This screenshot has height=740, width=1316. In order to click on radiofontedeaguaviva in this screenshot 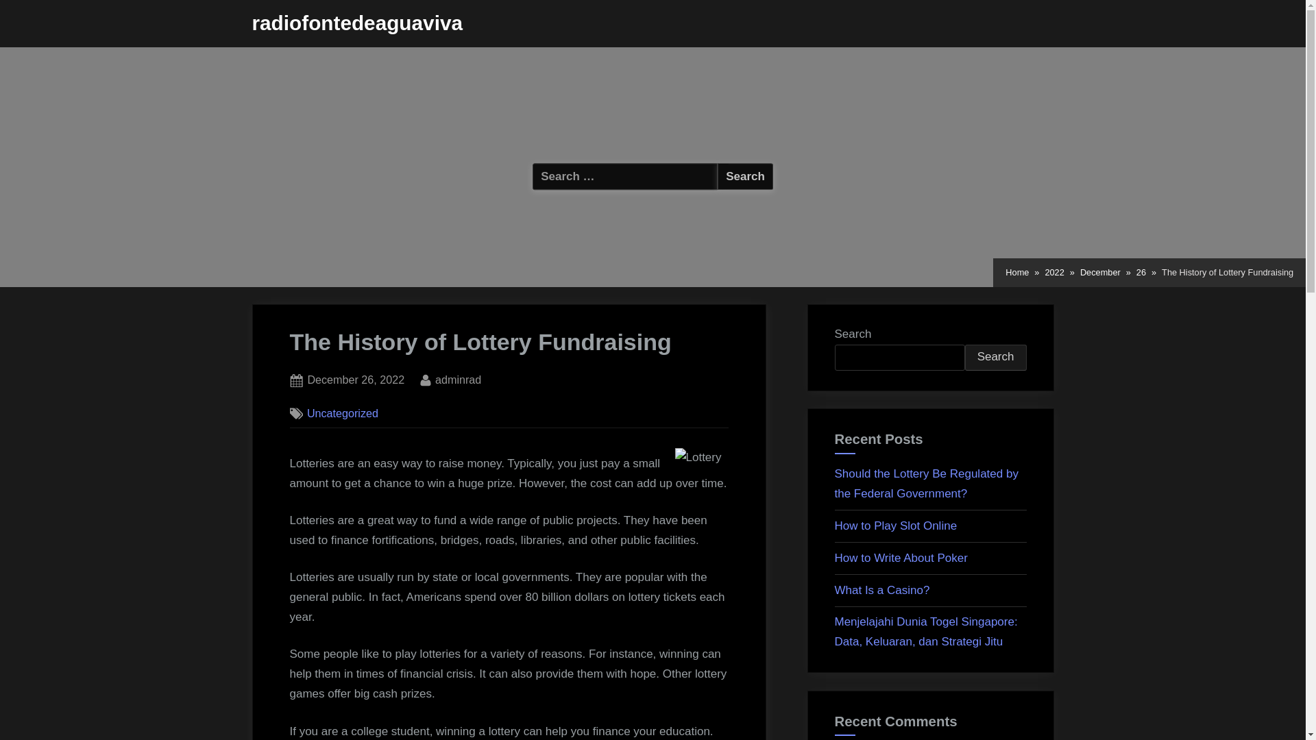, I will do `click(358, 23)`.